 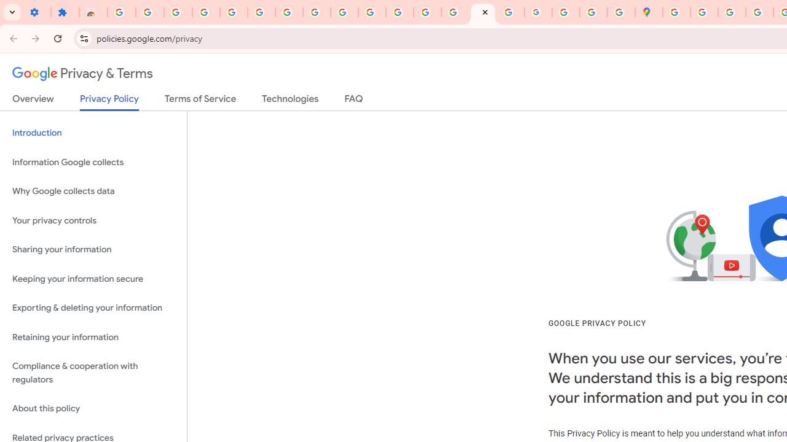 I want to click on Reviews: Helix Fruit Jump Arcade Game, so click(x=93, y=12).